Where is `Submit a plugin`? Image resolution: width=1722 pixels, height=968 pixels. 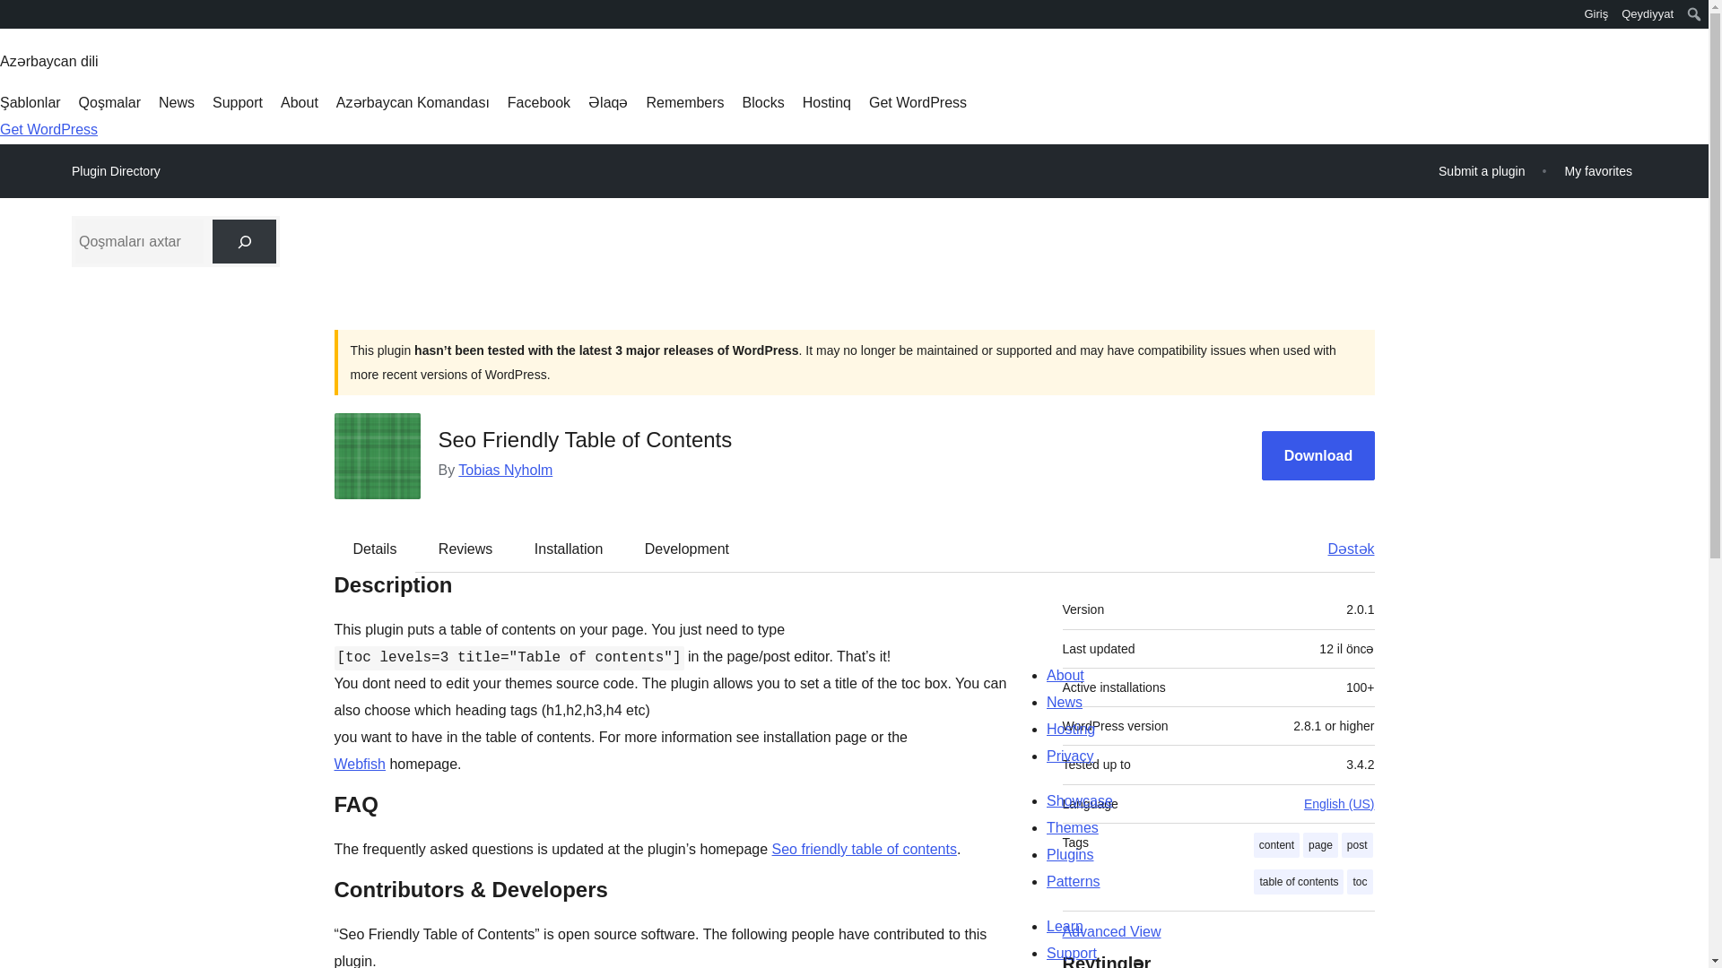
Submit a plugin is located at coordinates (1482, 170).